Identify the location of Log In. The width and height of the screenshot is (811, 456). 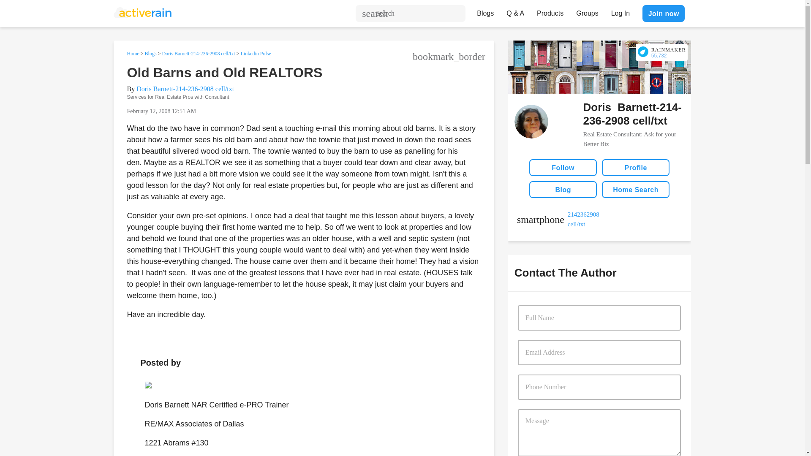
(620, 11).